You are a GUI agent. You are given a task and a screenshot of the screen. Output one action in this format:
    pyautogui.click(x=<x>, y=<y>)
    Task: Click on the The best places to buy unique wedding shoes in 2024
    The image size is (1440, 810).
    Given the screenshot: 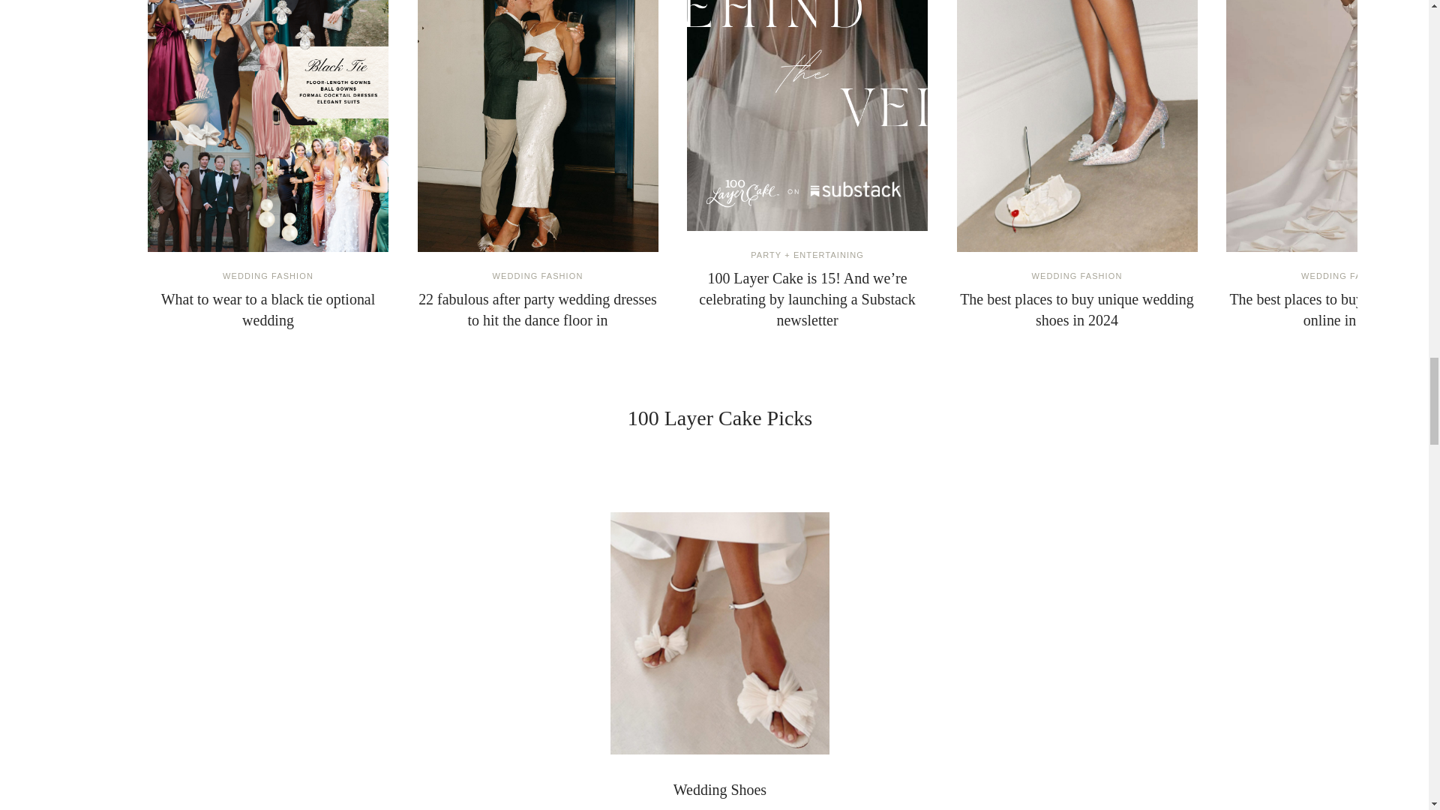 What is the action you would take?
    pyautogui.click(x=1077, y=126)
    